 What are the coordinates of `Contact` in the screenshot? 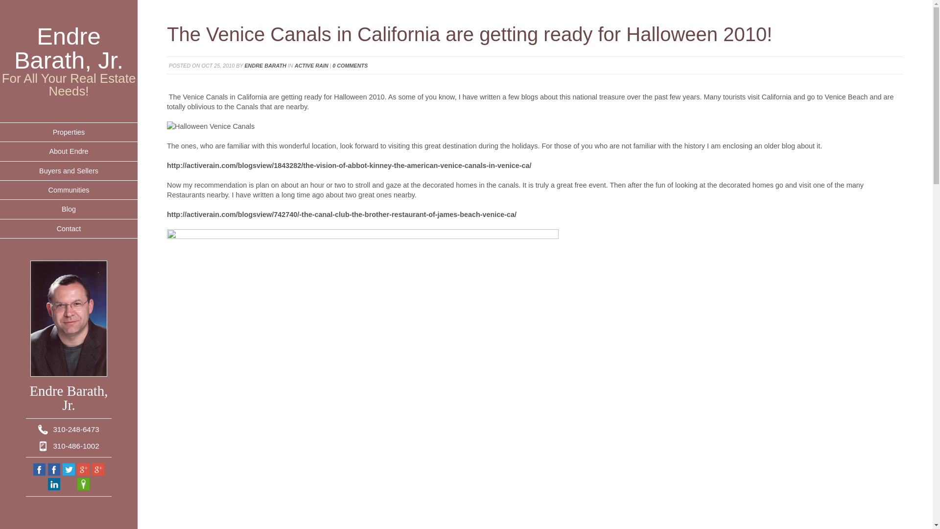 It's located at (69, 229).